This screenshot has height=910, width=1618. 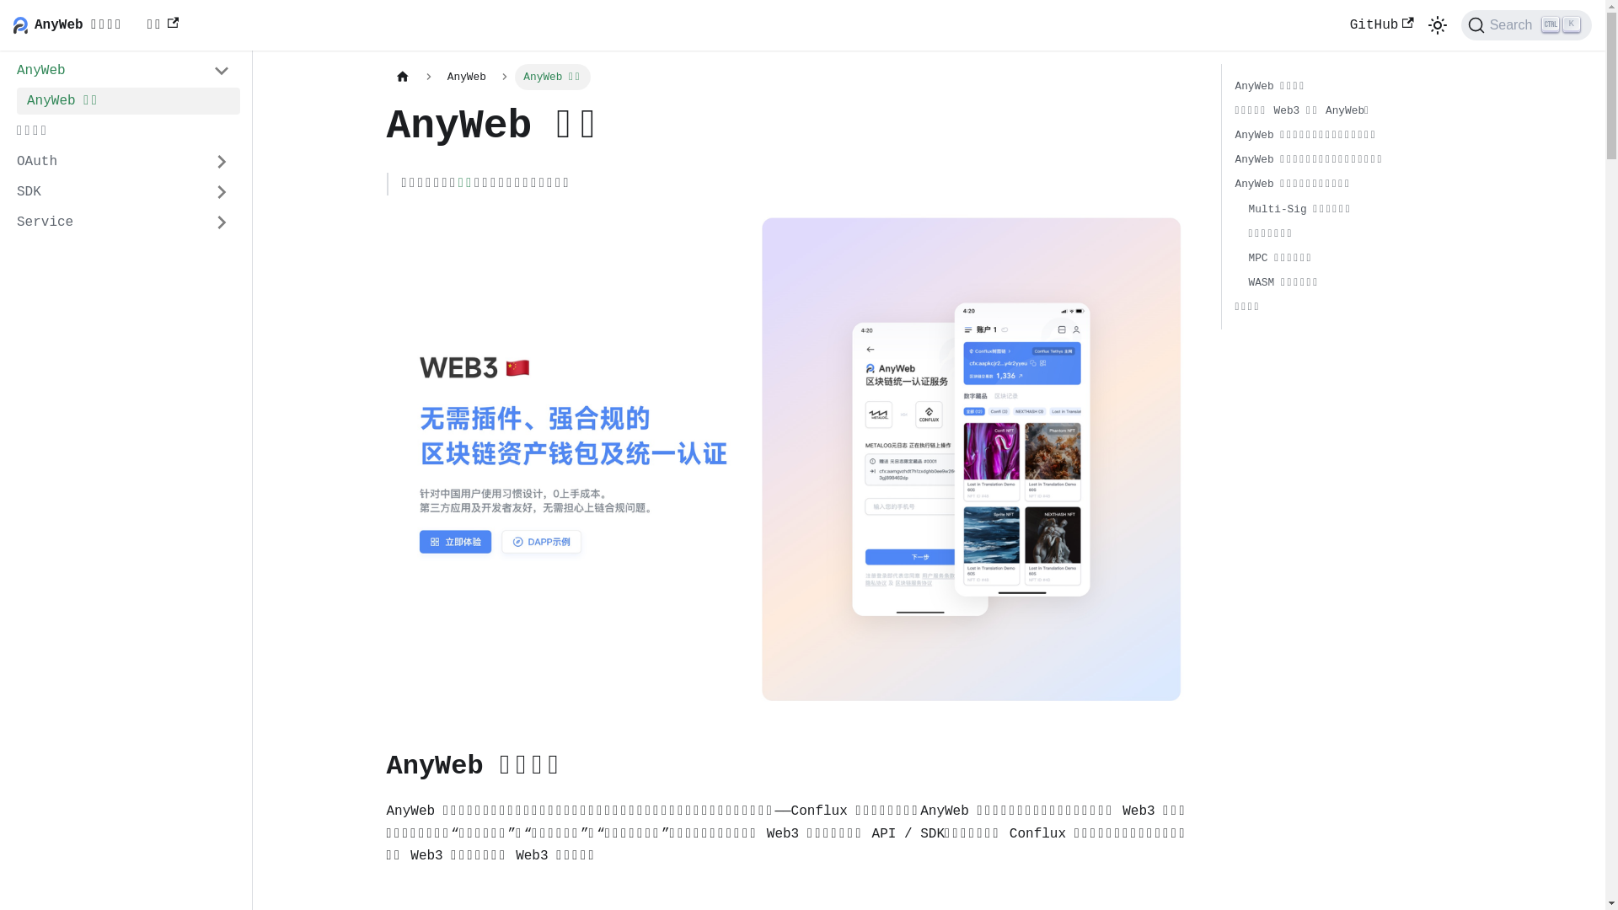 What do you see at coordinates (1382, 25) in the screenshot?
I see `GitHub` at bounding box center [1382, 25].